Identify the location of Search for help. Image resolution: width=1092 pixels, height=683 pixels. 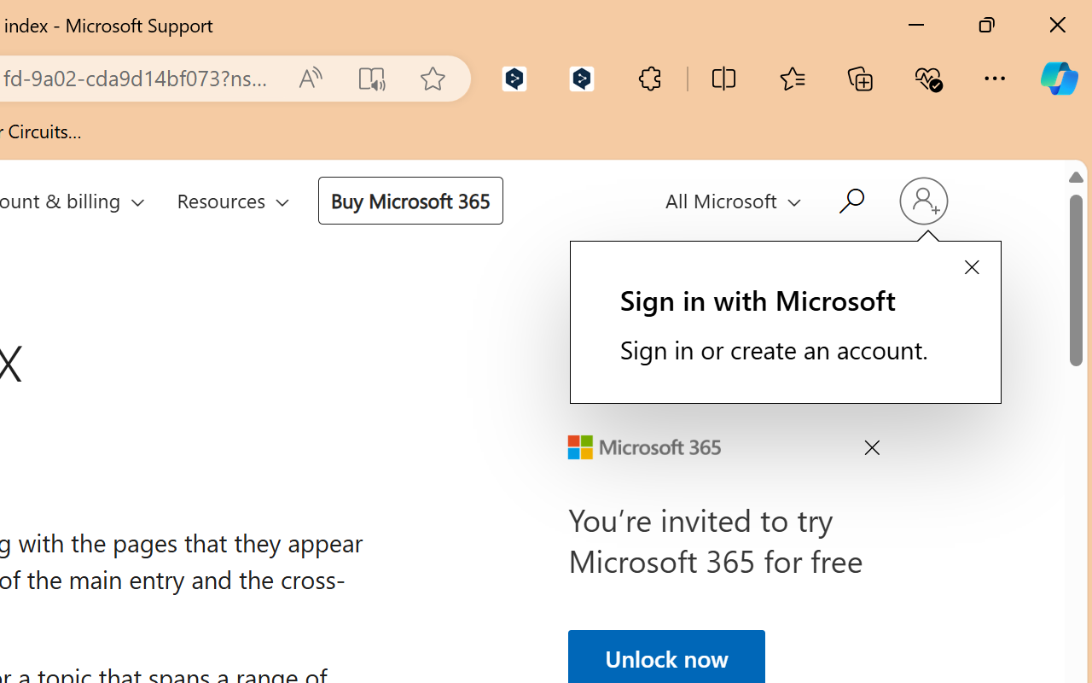
(850, 198).